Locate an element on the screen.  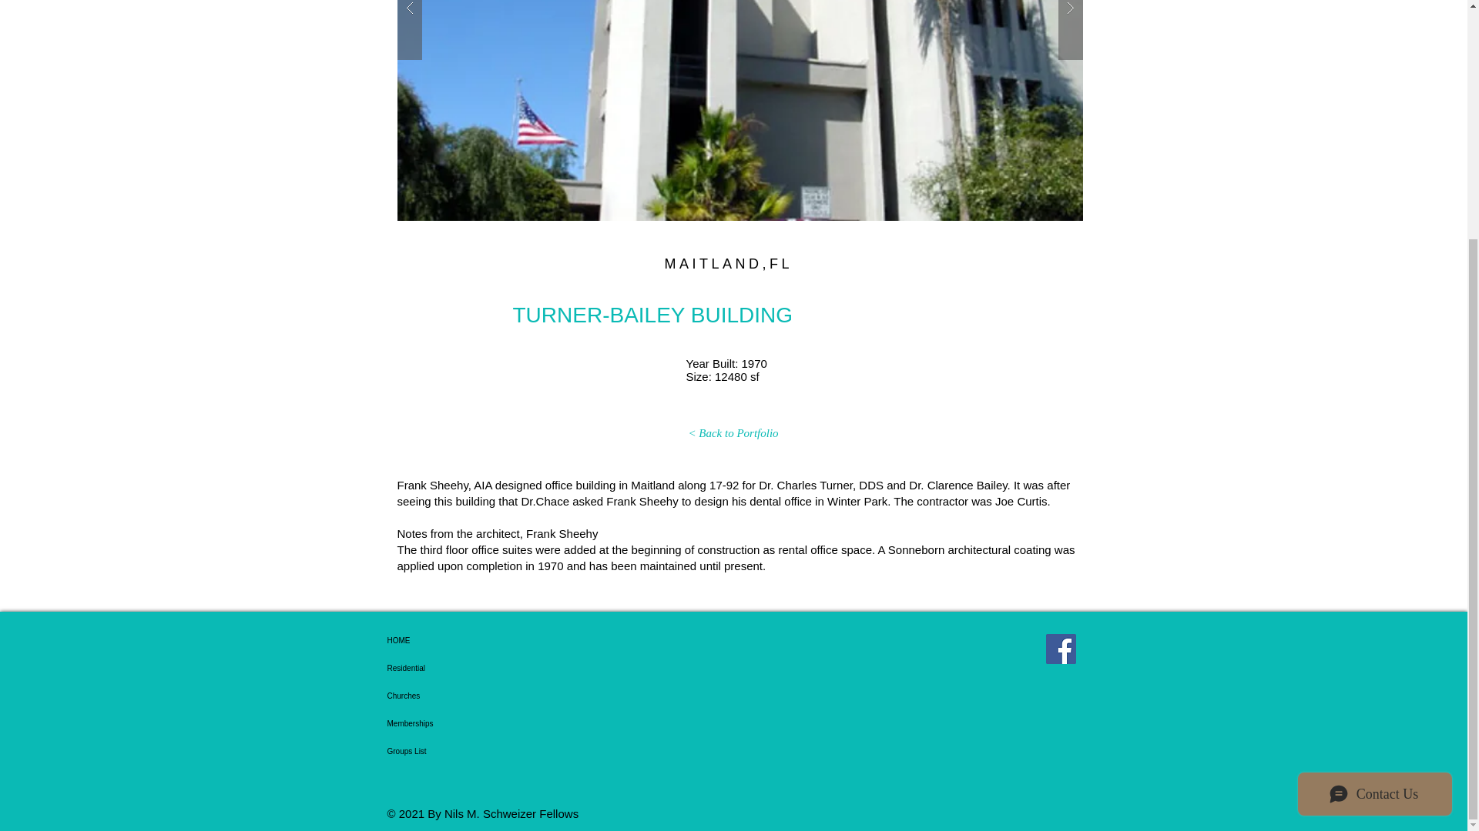
Memberships is located at coordinates (452, 724).